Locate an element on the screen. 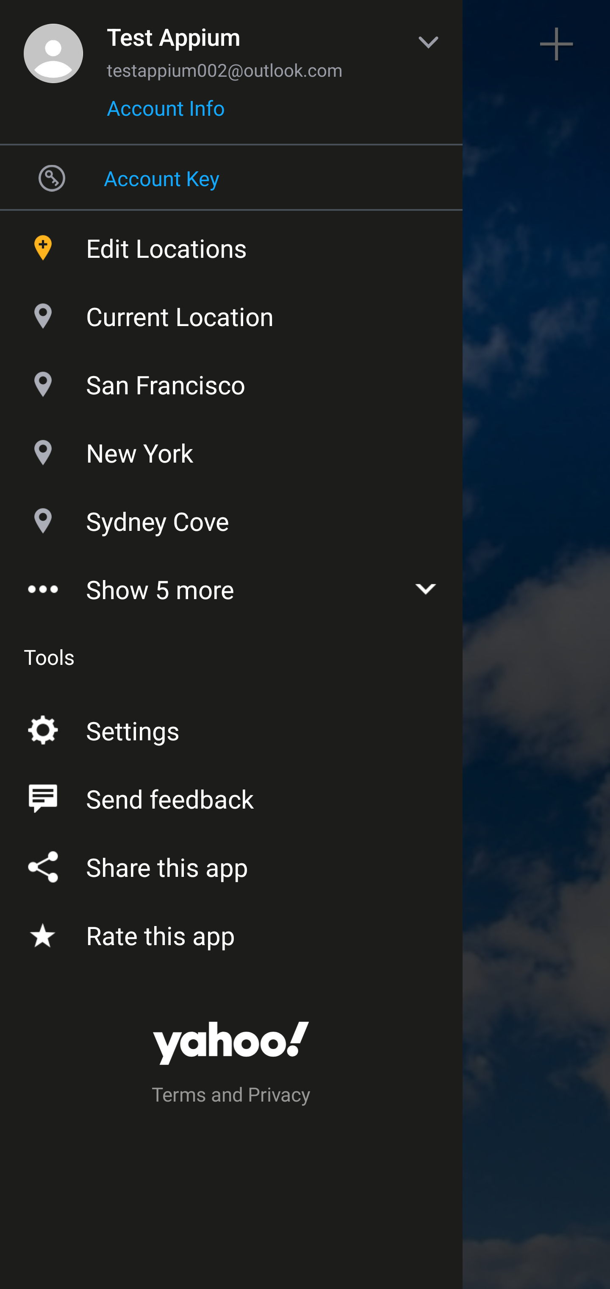 The image size is (610, 1289). Account Info is located at coordinates (166, 113).